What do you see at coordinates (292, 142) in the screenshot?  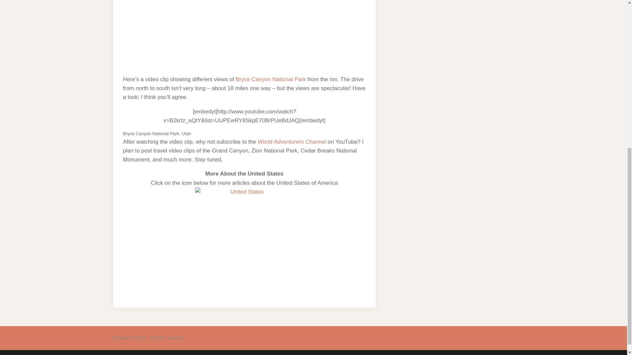 I see `World Adventurers Channel` at bounding box center [292, 142].